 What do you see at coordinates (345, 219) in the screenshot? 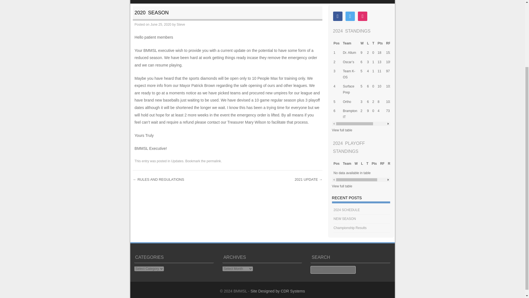
I see `NEW SEASON` at bounding box center [345, 219].